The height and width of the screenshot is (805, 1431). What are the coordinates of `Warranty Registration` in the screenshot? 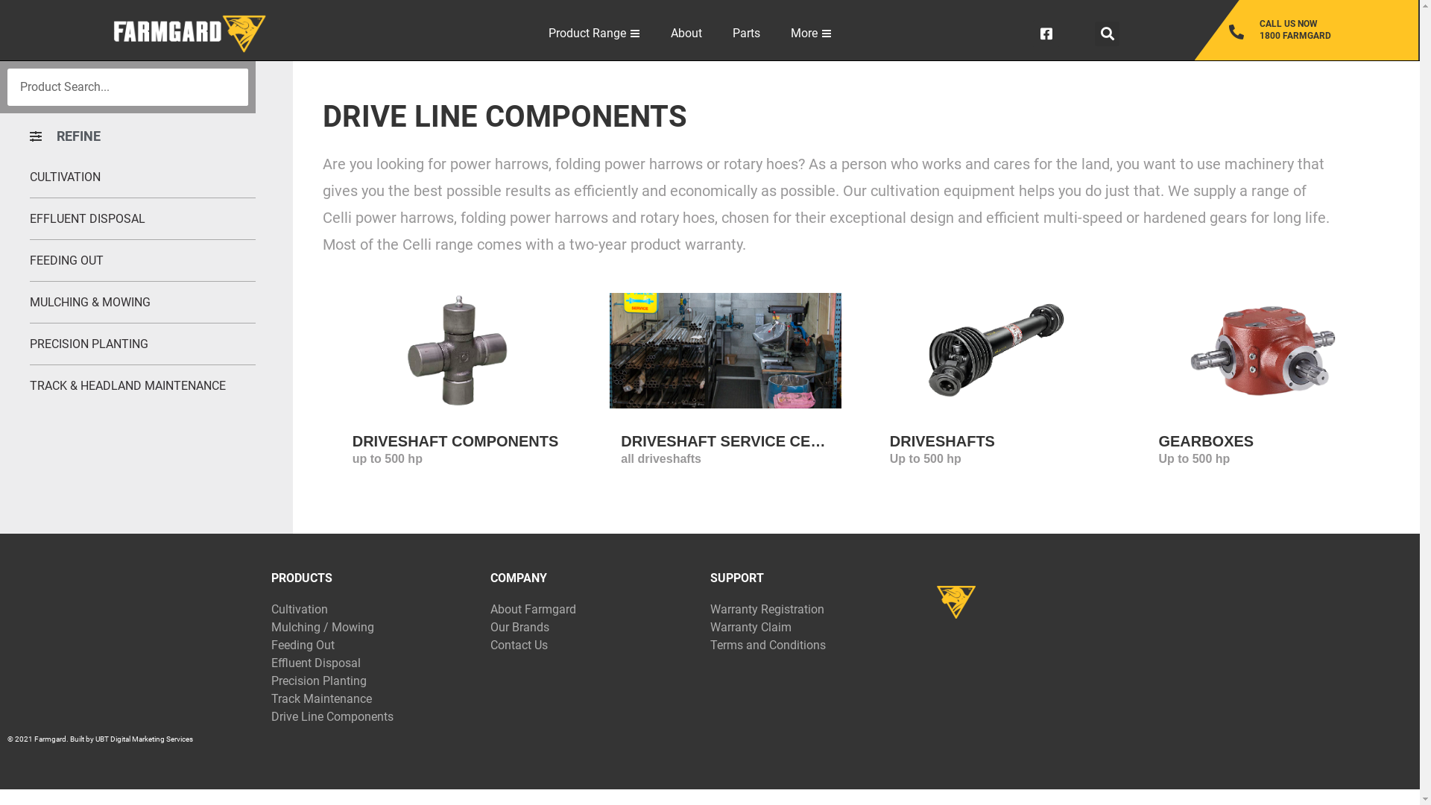 It's located at (812, 610).